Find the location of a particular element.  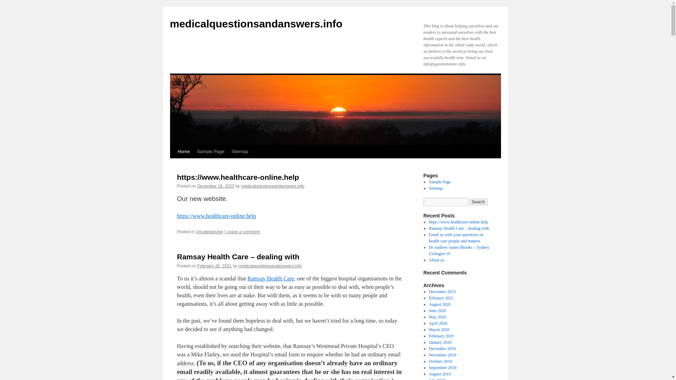

Sample Page is located at coordinates (211, 151).